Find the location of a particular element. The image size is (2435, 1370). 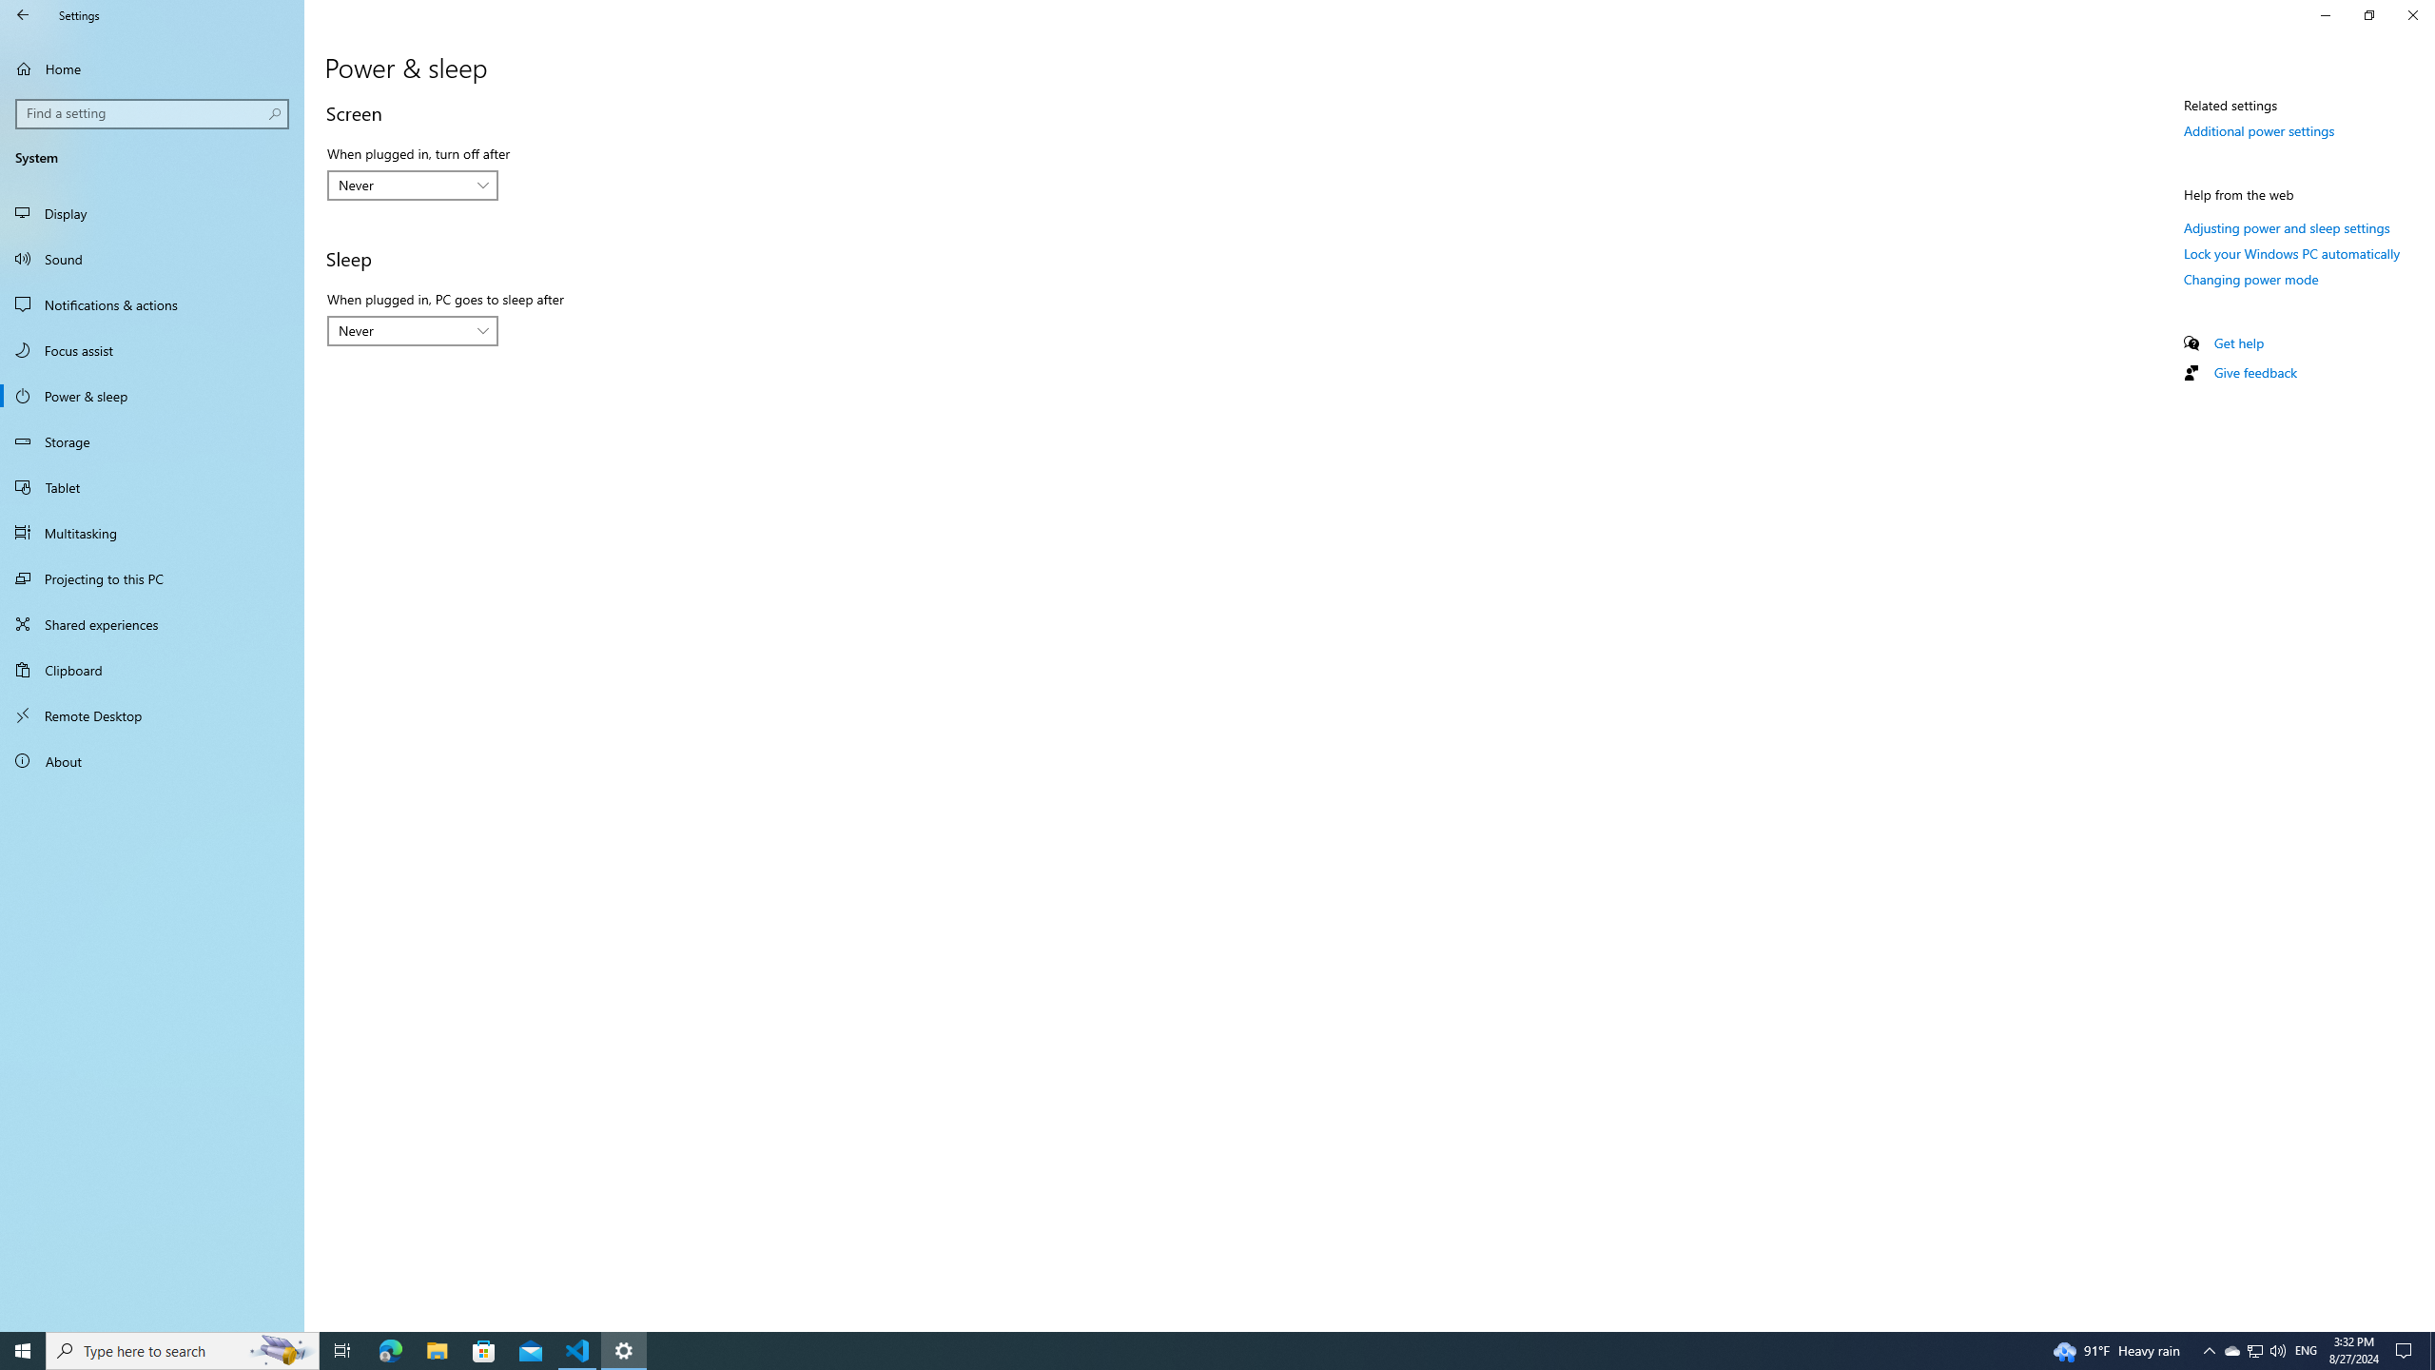

Display is located at coordinates (152, 213).